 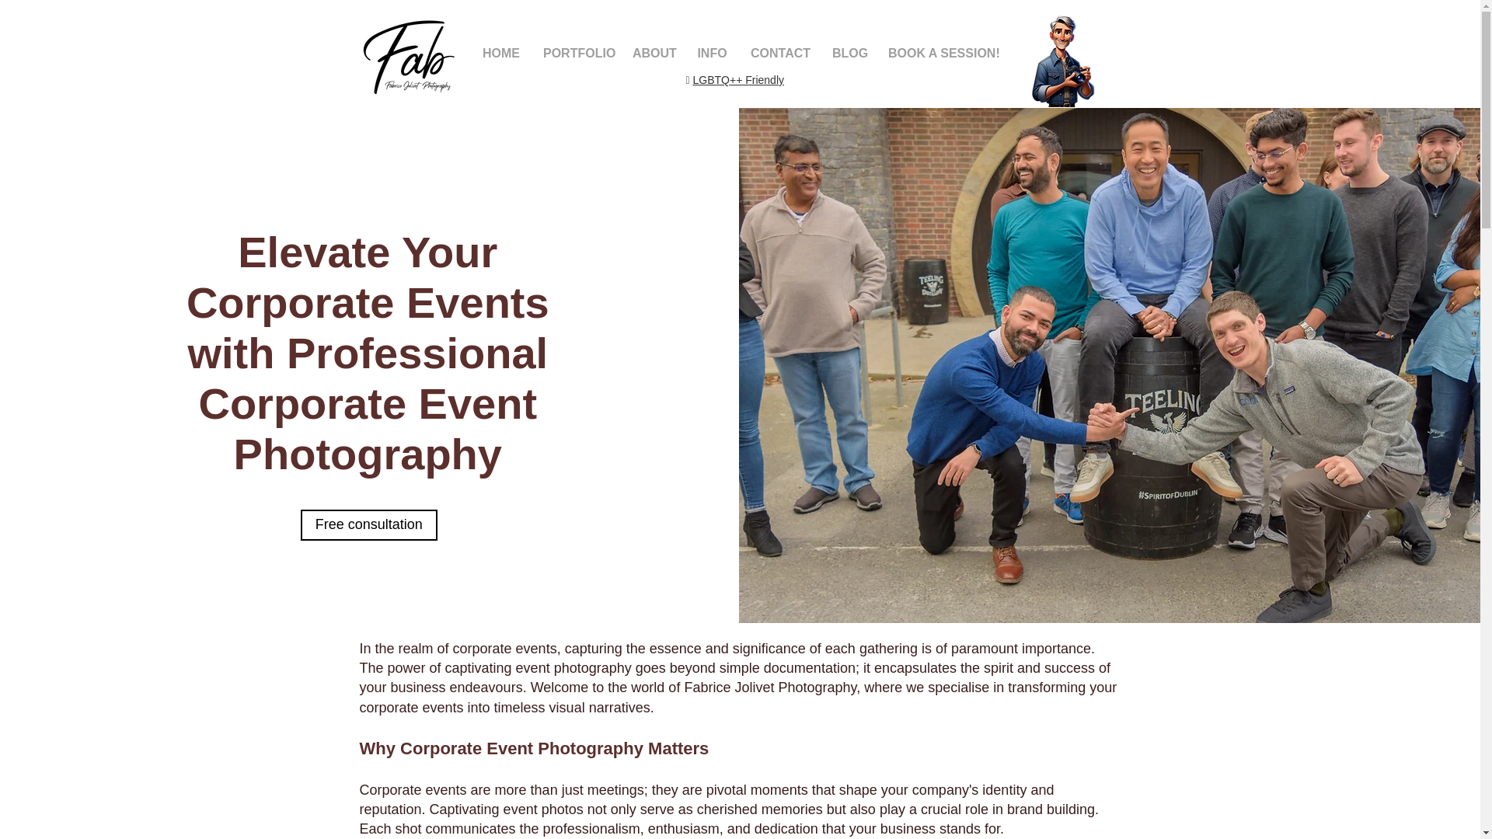 What do you see at coordinates (849, 53) in the screenshot?
I see `BLOG` at bounding box center [849, 53].